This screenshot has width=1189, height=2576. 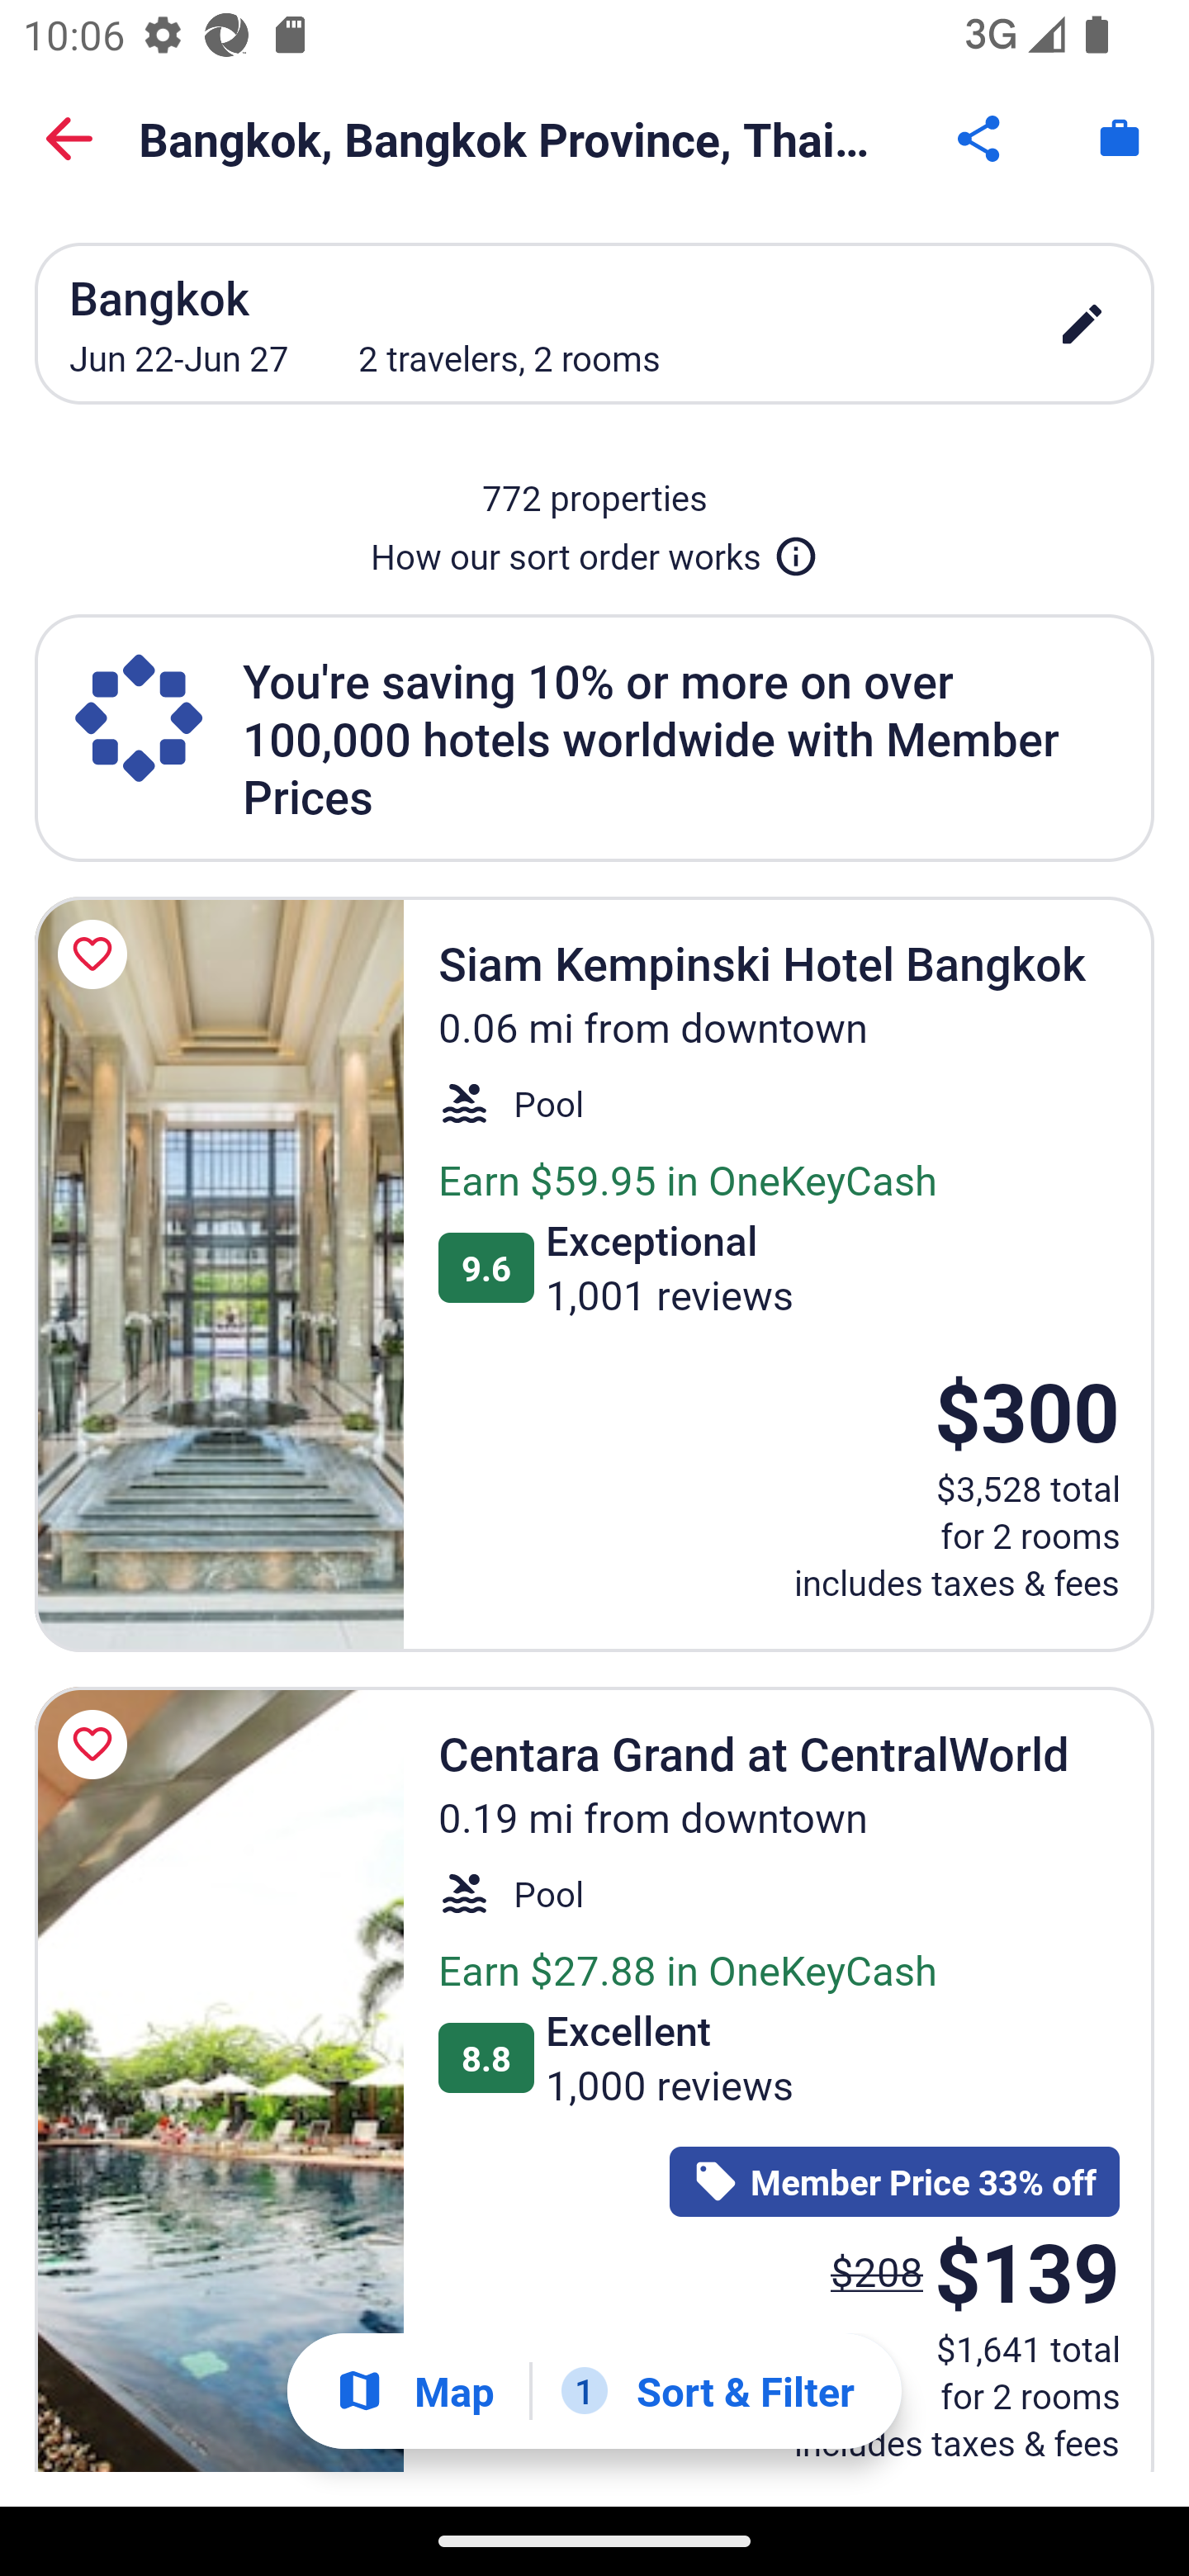 I want to click on Show map Map Show map Button, so click(x=414, y=2391).